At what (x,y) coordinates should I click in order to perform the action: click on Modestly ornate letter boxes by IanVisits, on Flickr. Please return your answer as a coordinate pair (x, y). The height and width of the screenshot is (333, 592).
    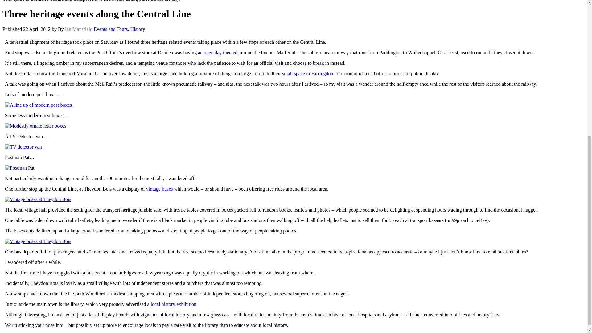
    Looking at the image, I should click on (35, 126).